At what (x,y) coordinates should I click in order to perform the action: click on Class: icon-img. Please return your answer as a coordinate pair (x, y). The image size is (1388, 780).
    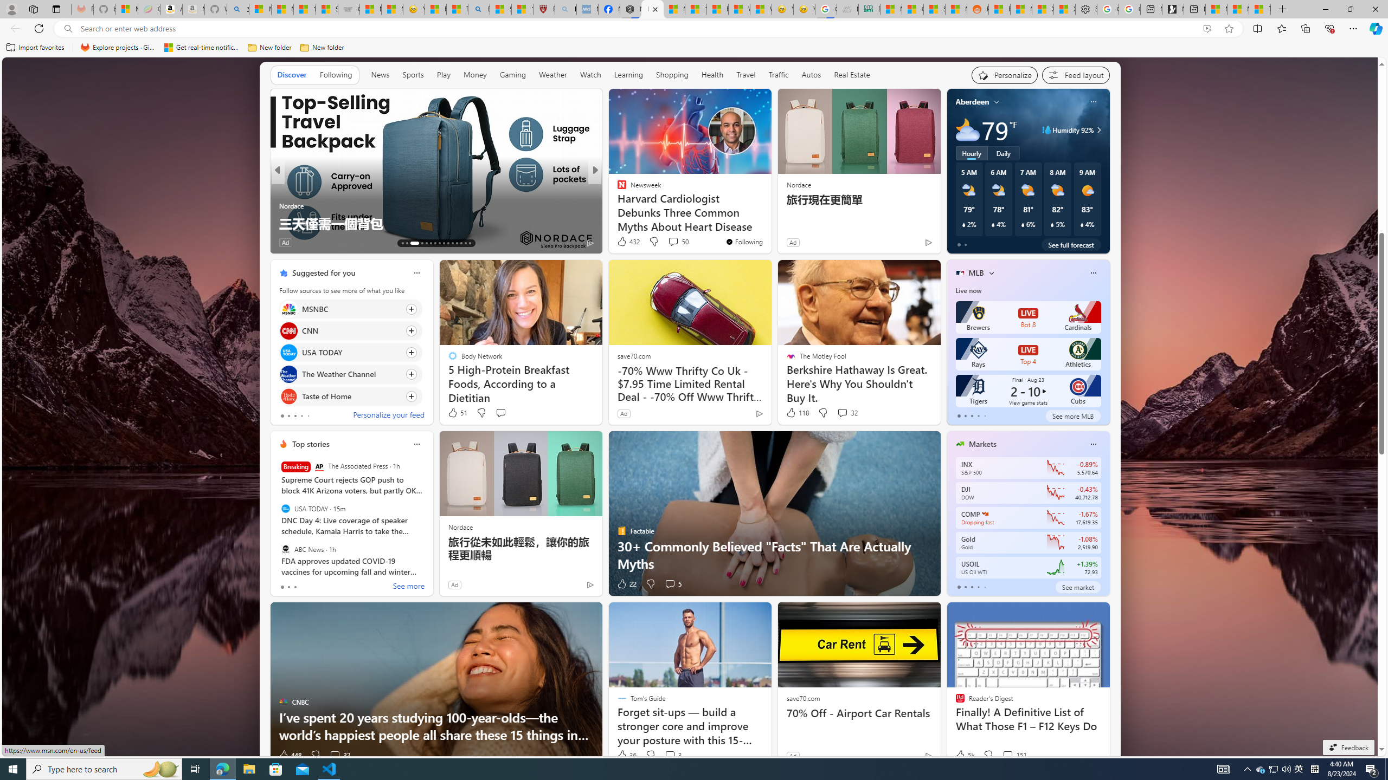
    Looking at the image, I should click on (1093, 444).